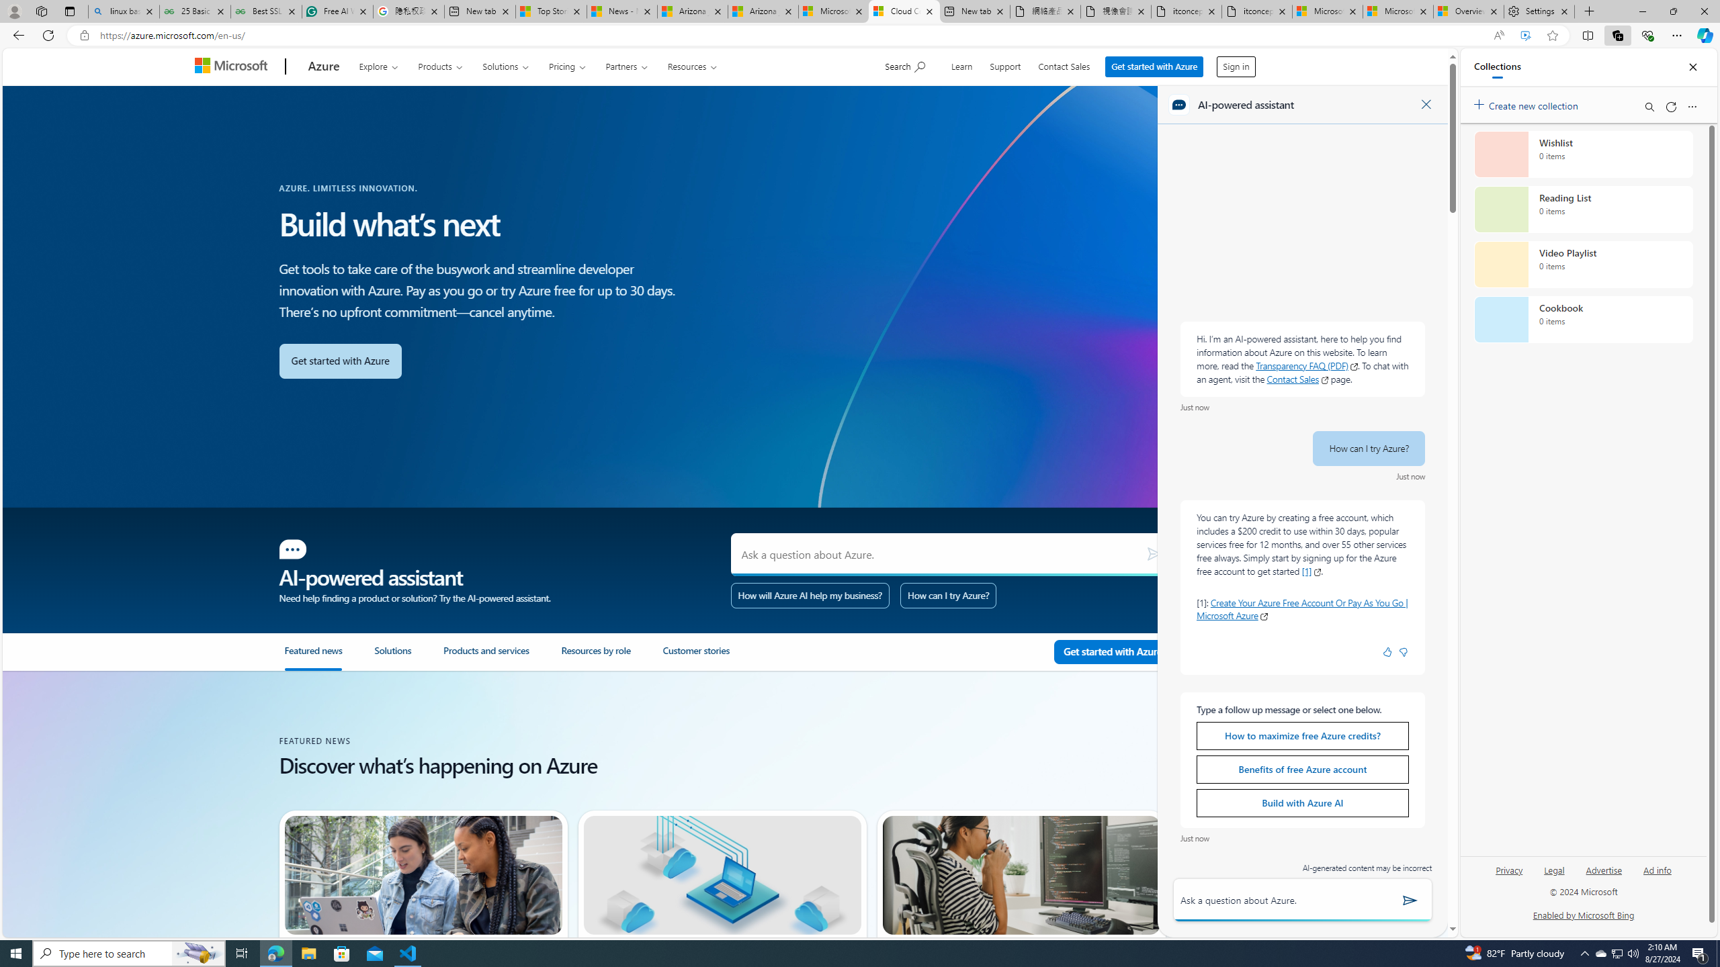 Image resolution: width=1720 pixels, height=967 pixels. What do you see at coordinates (1525, 36) in the screenshot?
I see `Enhance video` at bounding box center [1525, 36].